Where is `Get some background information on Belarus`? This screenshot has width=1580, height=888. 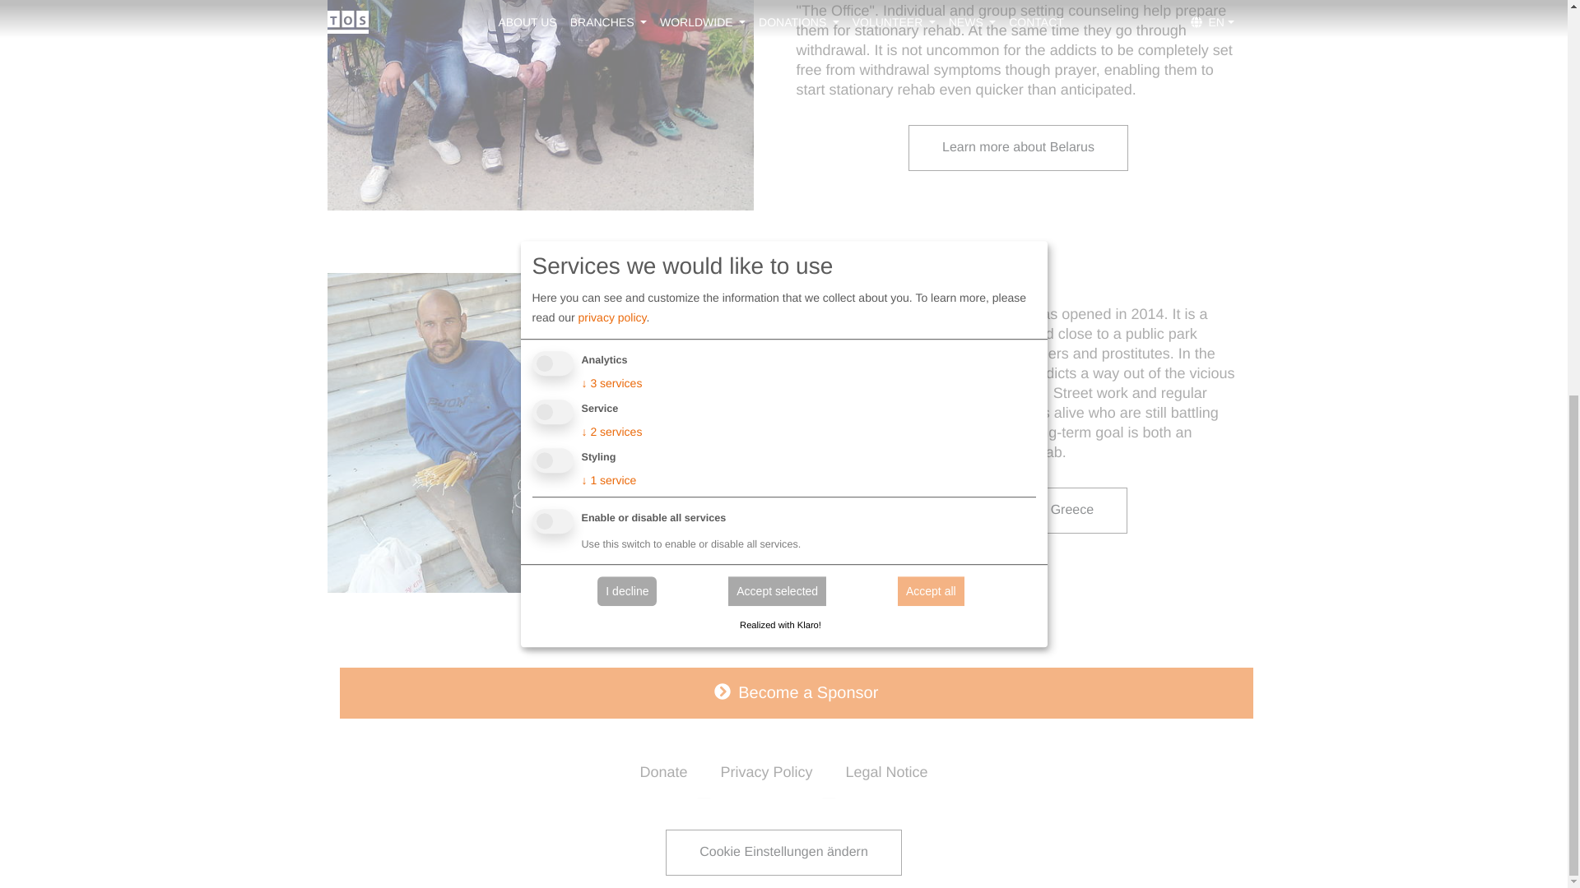
Get some background information on Belarus is located at coordinates (1018, 148).